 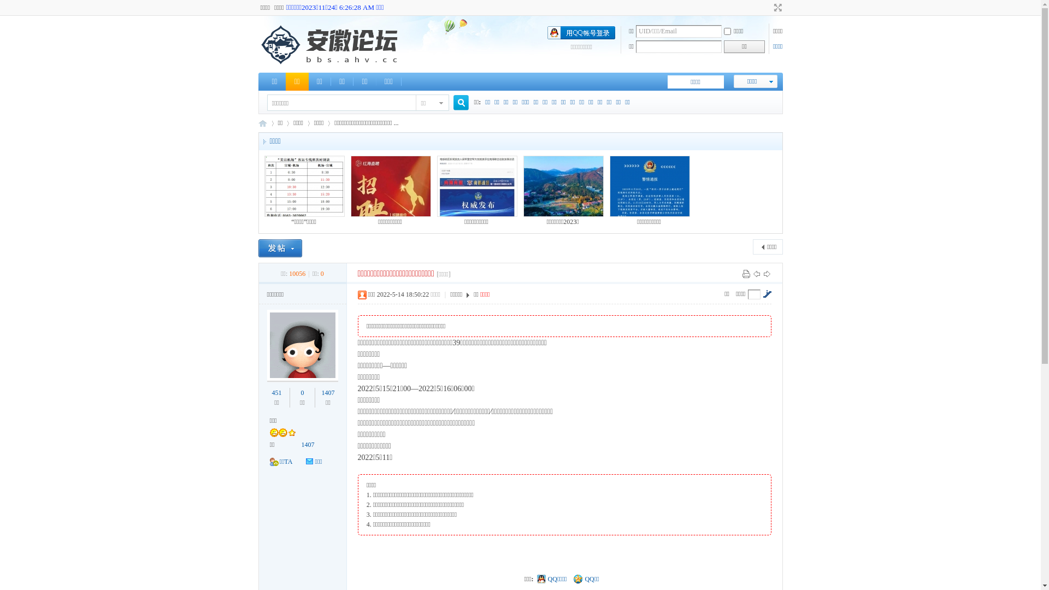 I want to click on 1407, so click(x=308, y=445).